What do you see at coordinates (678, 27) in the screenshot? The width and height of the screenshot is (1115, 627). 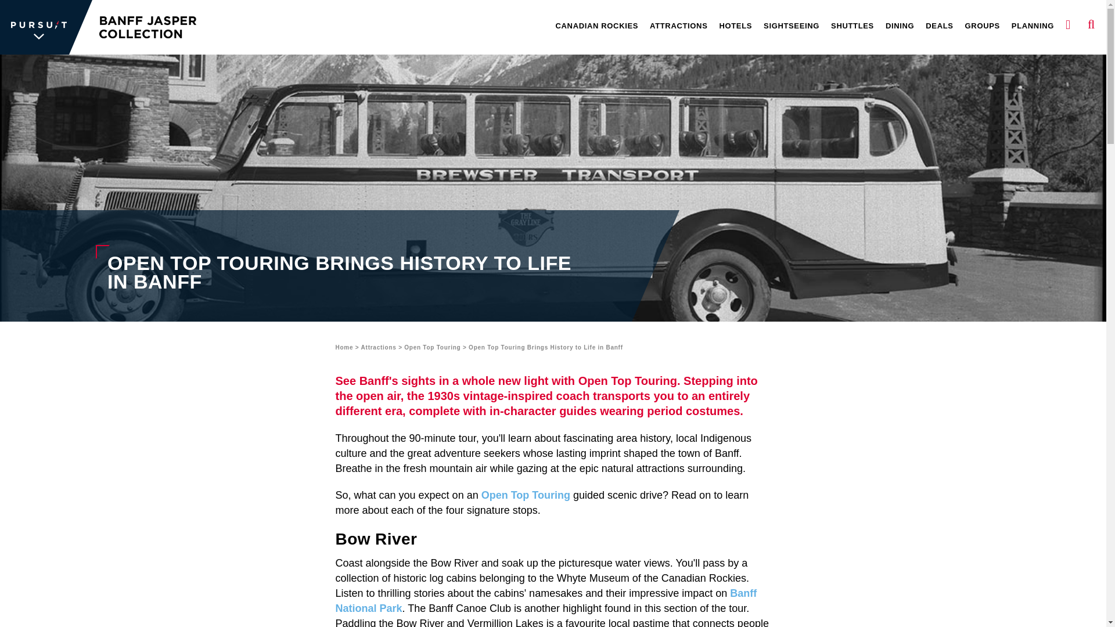 I see `ATTRACTIONS` at bounding box center [678, 27].